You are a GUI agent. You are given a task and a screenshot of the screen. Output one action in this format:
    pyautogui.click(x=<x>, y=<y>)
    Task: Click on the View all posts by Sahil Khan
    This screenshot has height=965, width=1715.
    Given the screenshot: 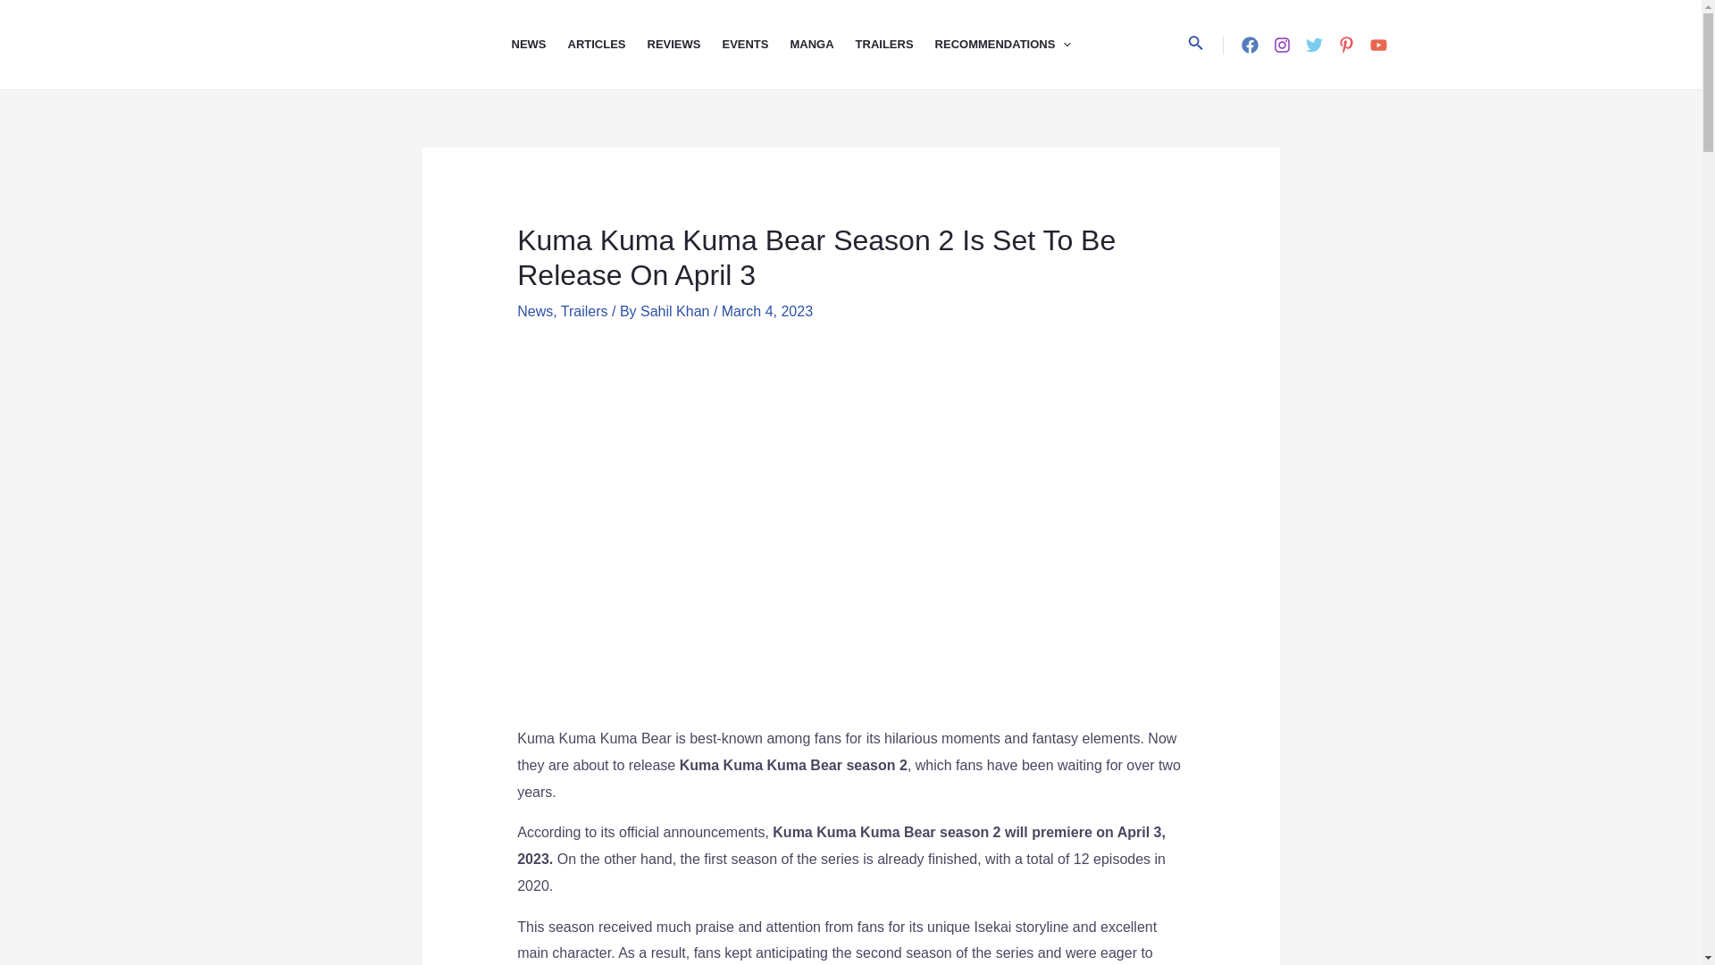 What is the action you would take?
    pyautogui.click(x=676, y=311)
    